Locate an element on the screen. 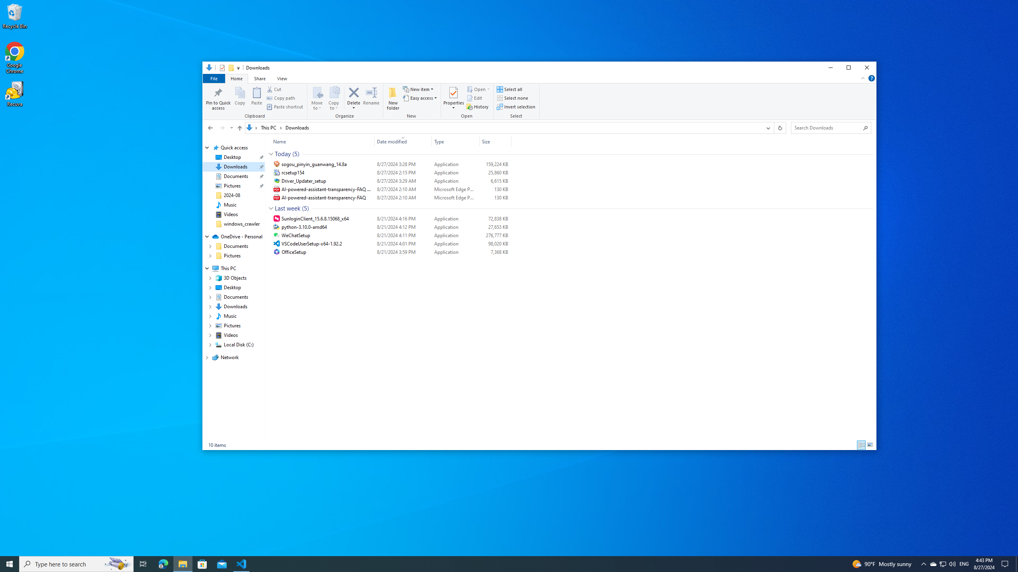  Invert selection is located at coordinates (516, 106).